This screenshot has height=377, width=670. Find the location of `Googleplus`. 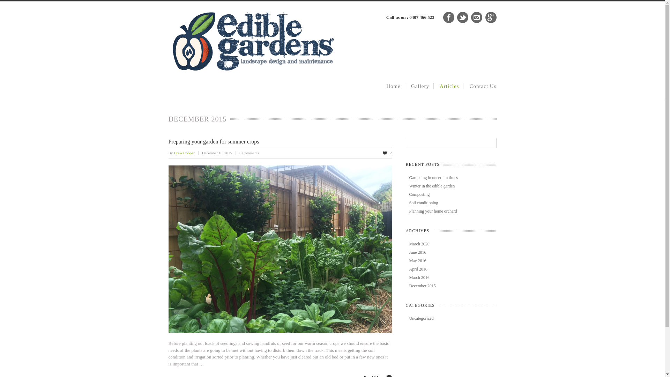

Googleplus is located at coordinates (491, 17).